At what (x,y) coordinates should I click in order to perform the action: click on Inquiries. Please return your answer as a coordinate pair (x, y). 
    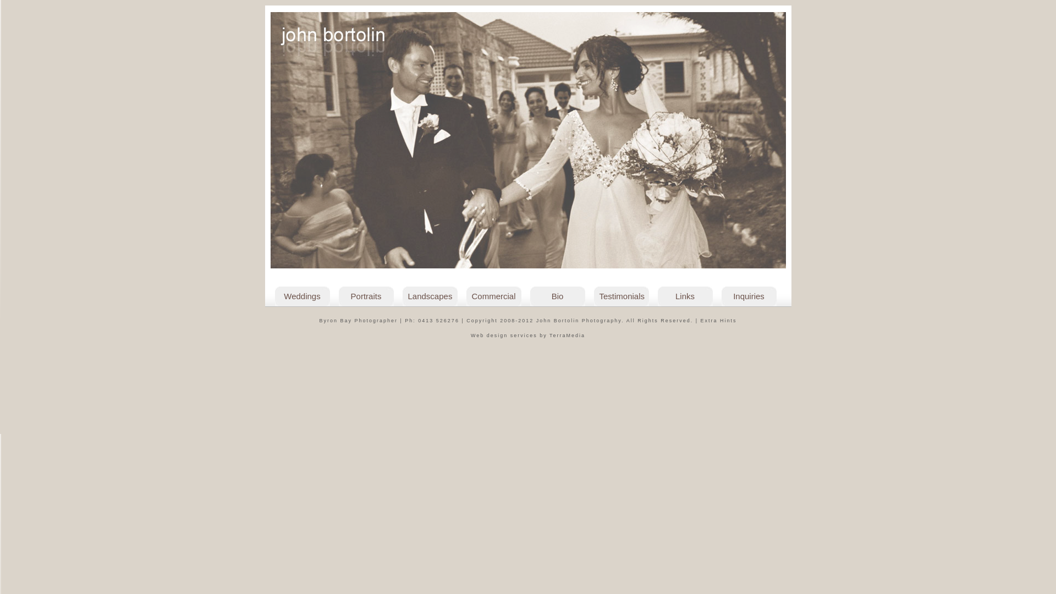
    Looking at the image, I should click on (749, 296).